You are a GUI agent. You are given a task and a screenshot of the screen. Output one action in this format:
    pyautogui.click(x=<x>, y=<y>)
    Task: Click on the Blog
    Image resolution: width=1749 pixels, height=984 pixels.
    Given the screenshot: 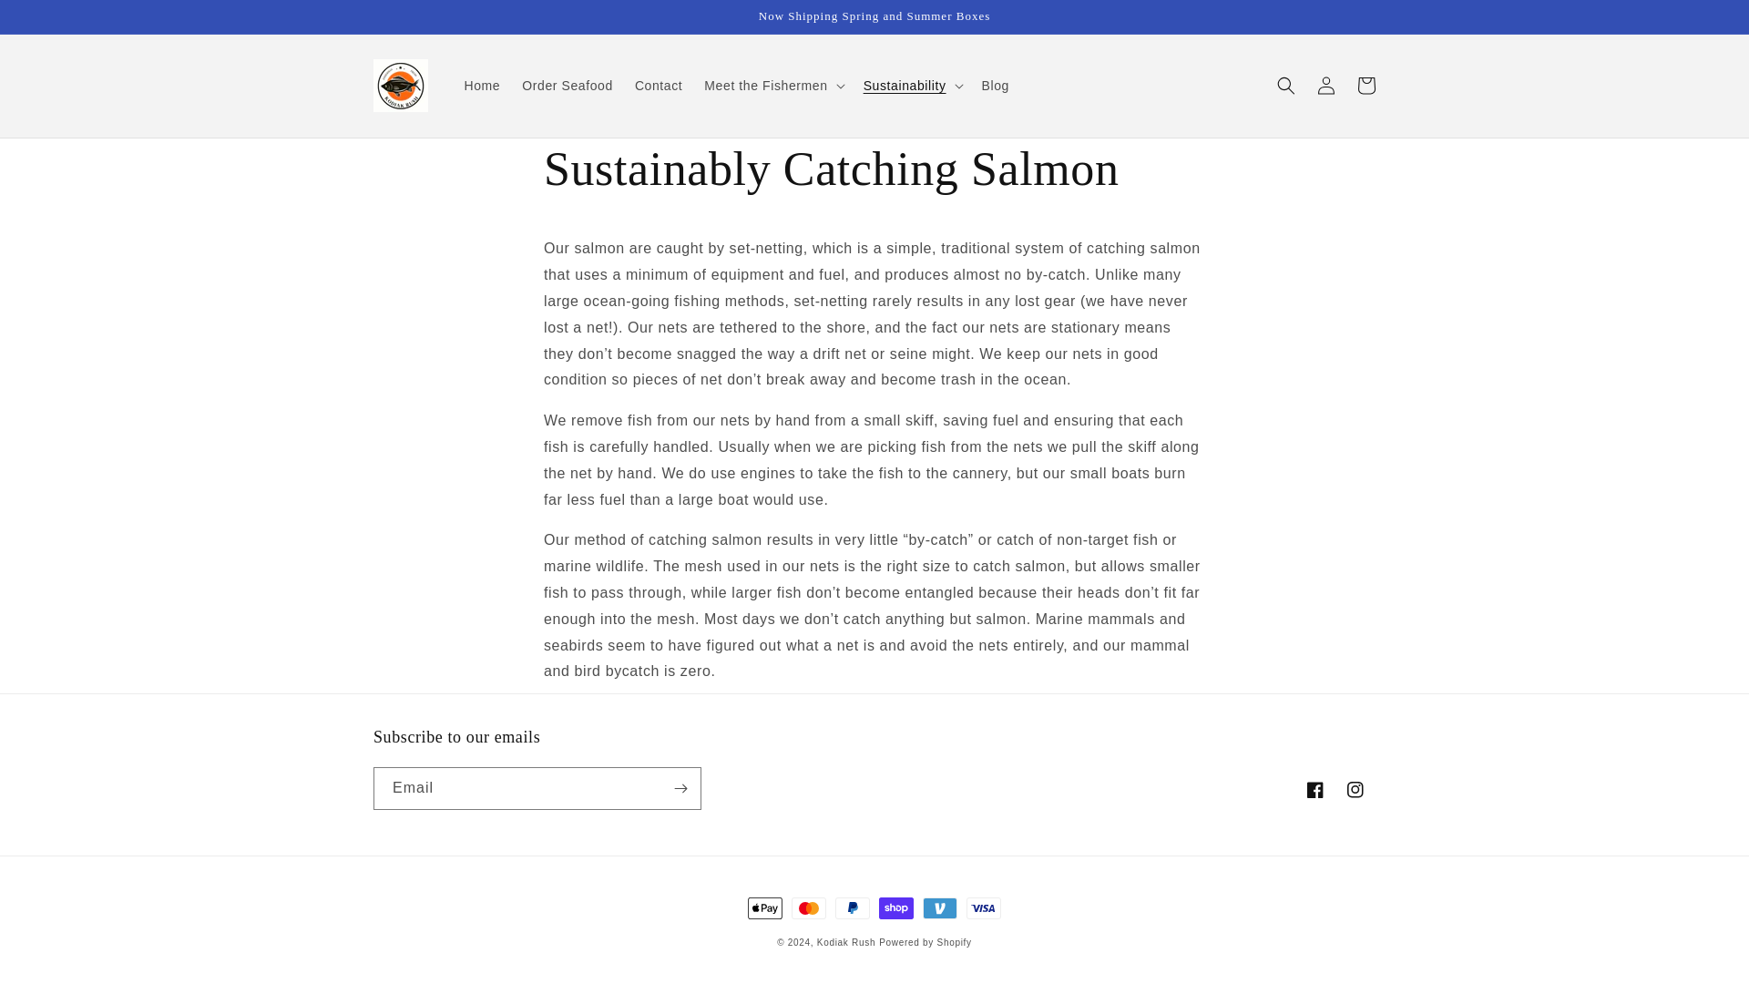 What is the action you would take?
    pyautogui.click(x=995, y=86)
    